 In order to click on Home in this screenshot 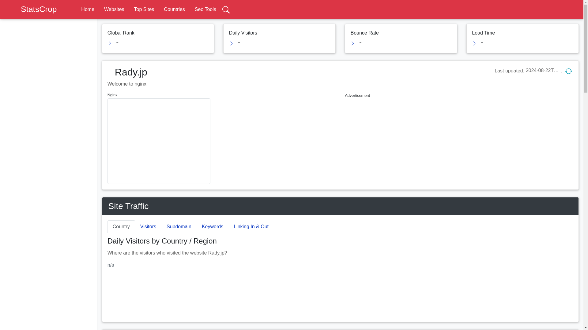, I will do `click(88, 9)`.